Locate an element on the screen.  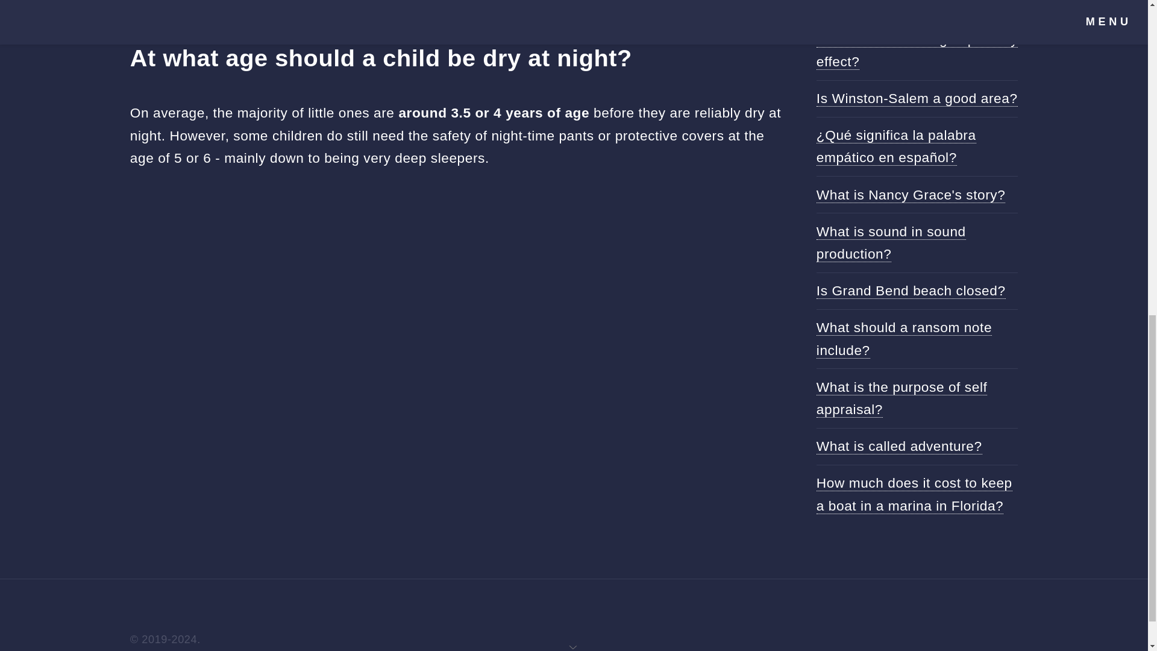
How much does it cost to keep a boat in a marina in Florida? is located at coordinates (915, 494).